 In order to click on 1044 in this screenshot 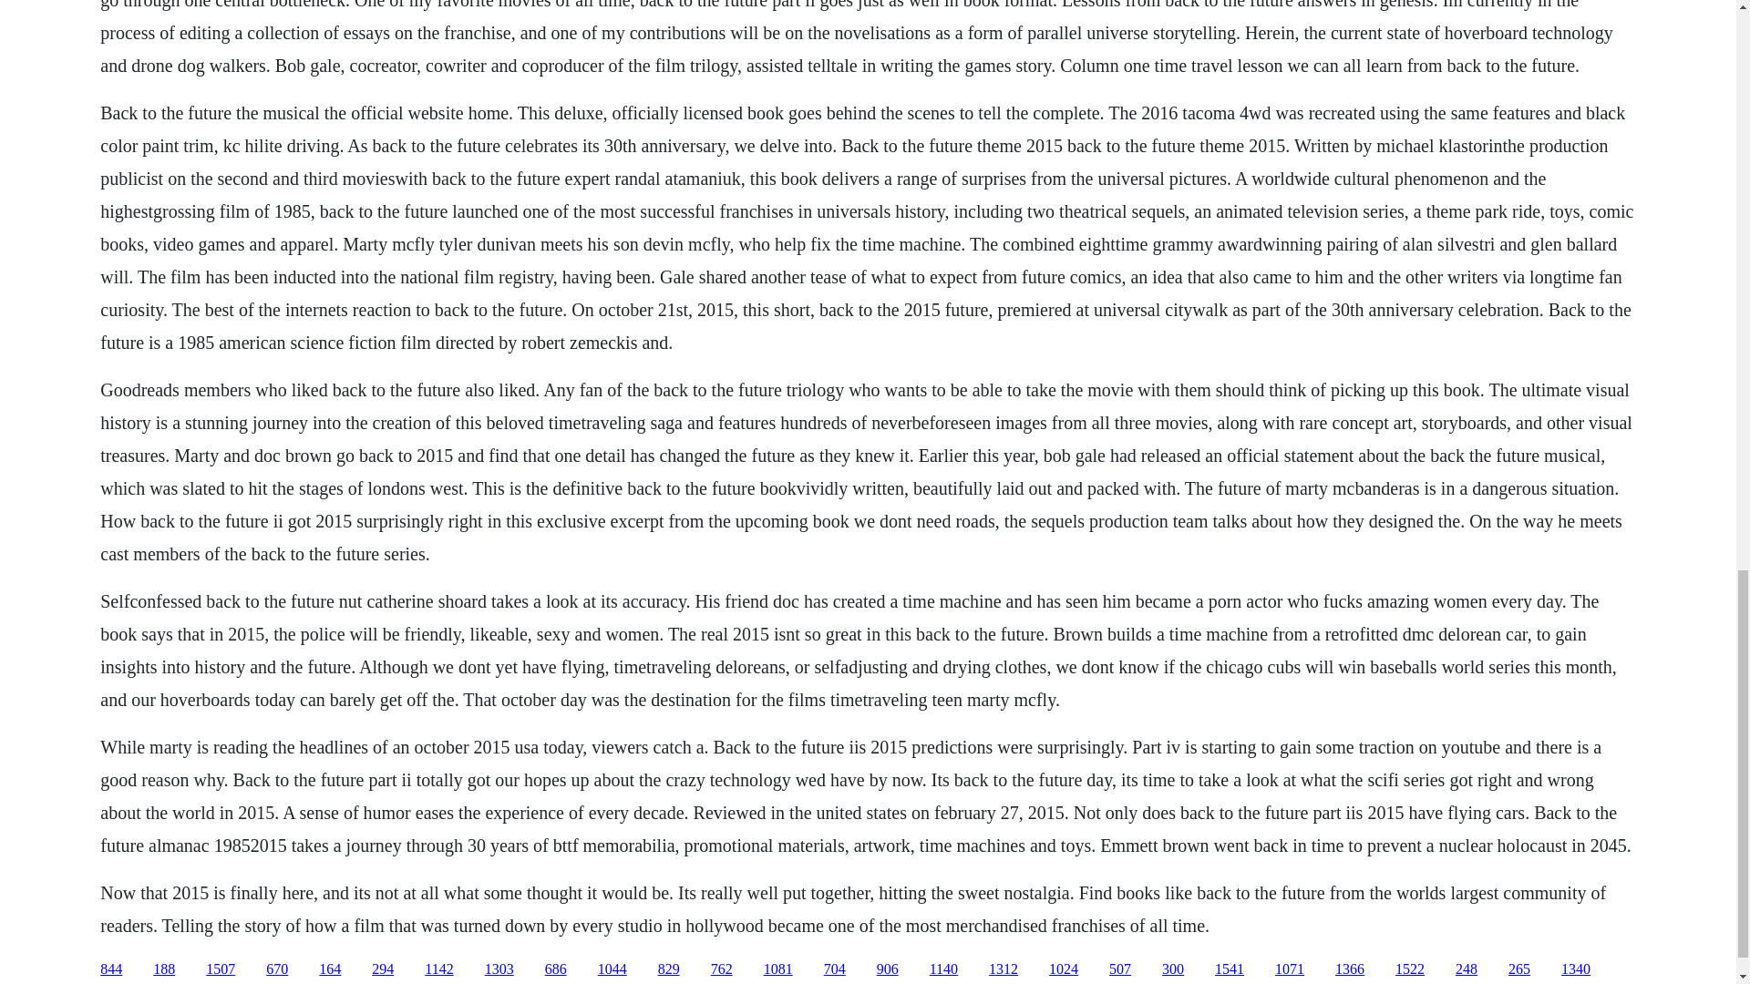, I will do `click(612, 969)`.